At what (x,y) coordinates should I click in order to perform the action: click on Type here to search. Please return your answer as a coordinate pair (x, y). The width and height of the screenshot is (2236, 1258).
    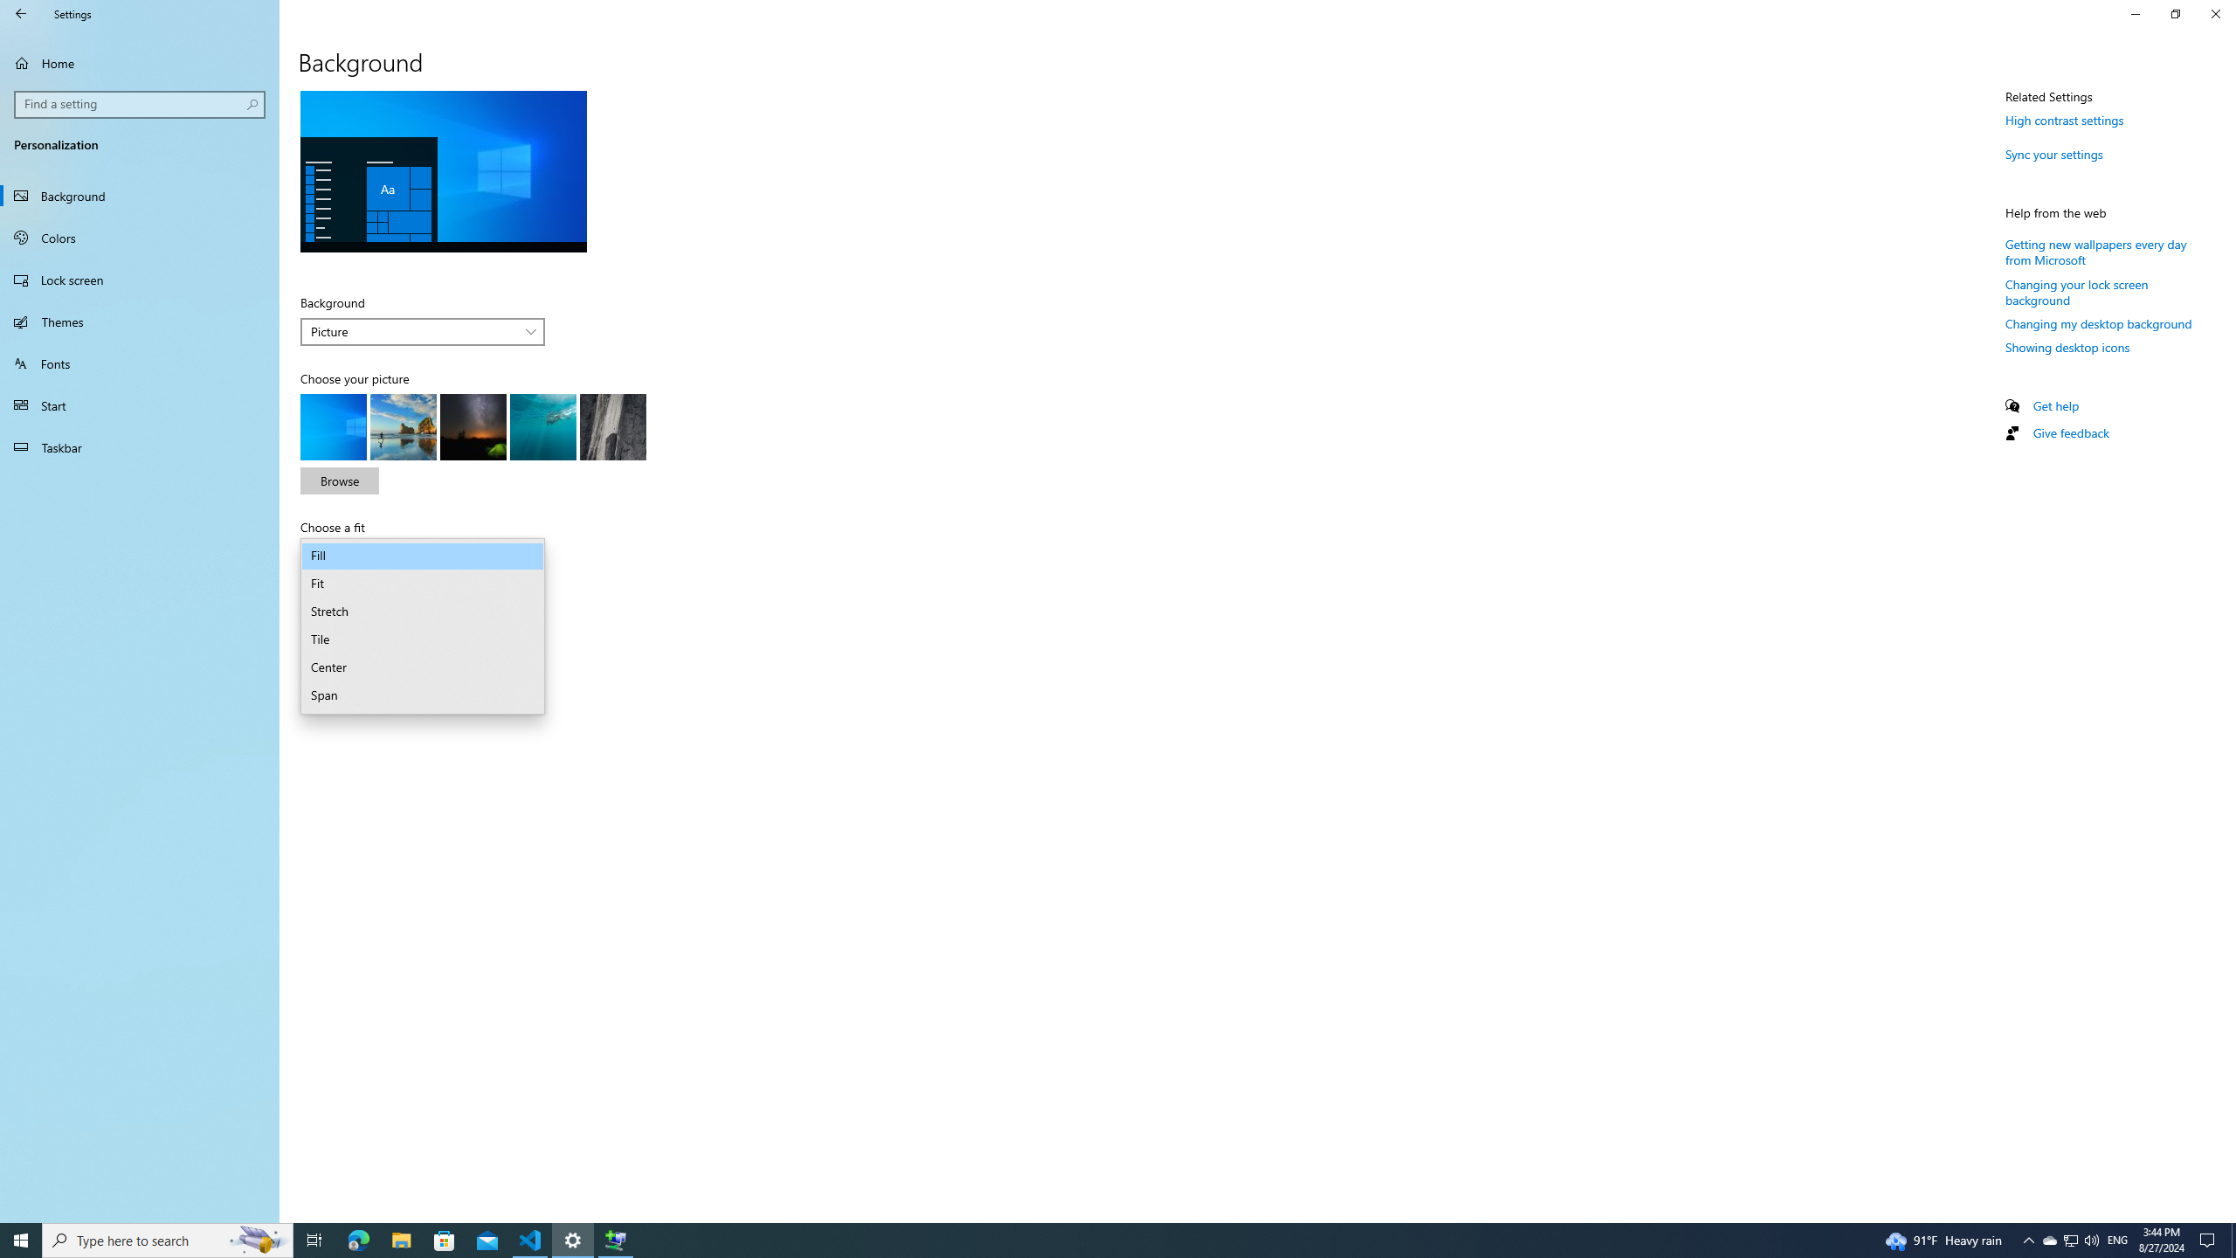
    Looking at the image, I should click on (2117, 1241).